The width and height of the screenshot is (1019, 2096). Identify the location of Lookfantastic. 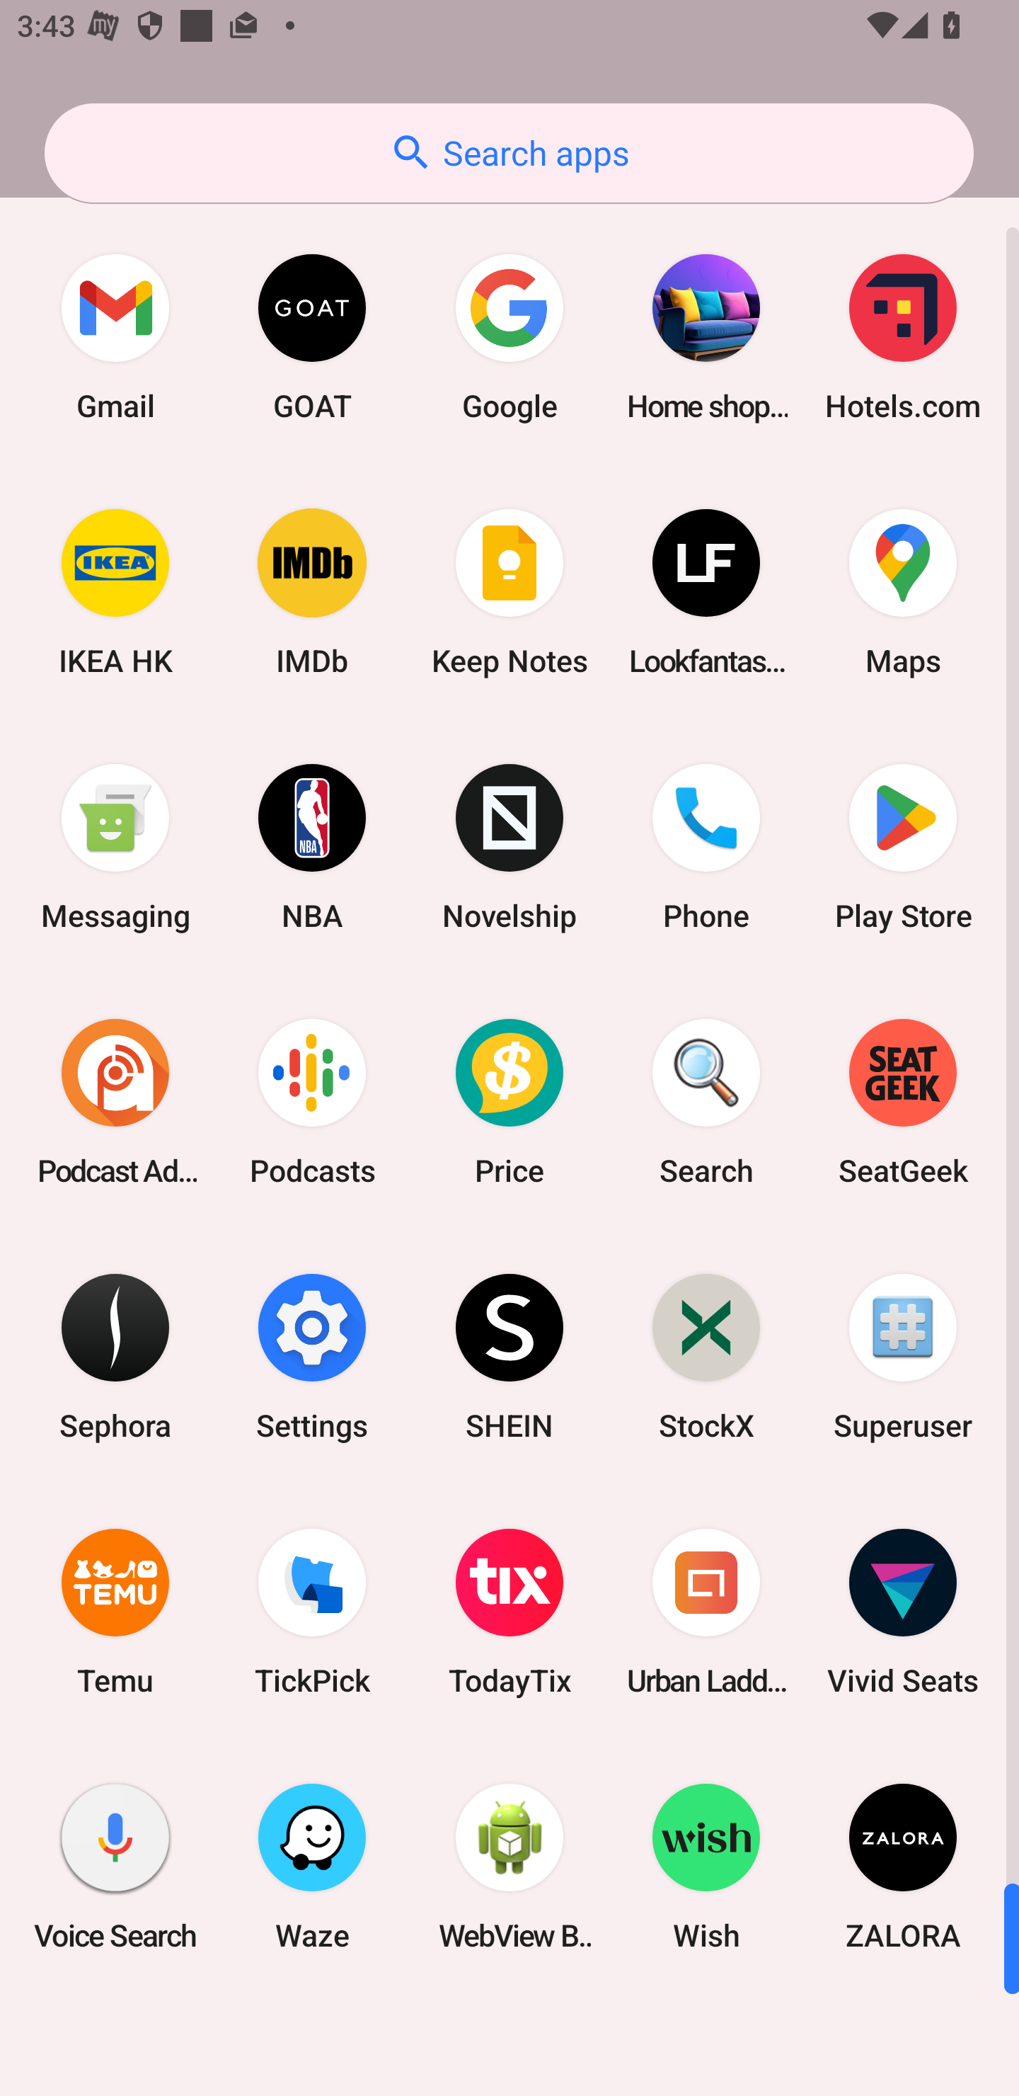
(706, 592).